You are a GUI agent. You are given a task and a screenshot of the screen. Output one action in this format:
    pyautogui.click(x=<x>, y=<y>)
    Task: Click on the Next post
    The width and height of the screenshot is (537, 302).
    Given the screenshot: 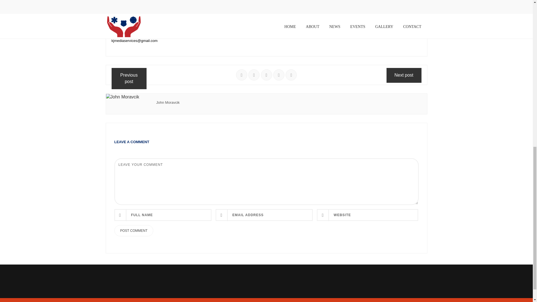 What is the action you would take?
    pyautogui.click(x=404, y=75)
    